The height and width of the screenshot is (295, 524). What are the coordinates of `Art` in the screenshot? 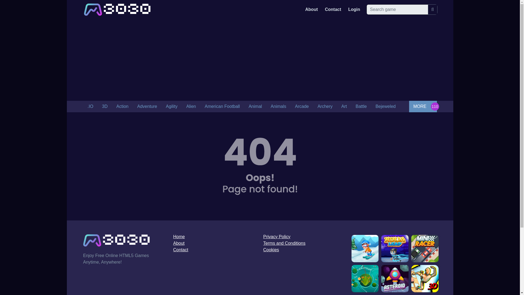 It's located at (344, 107).